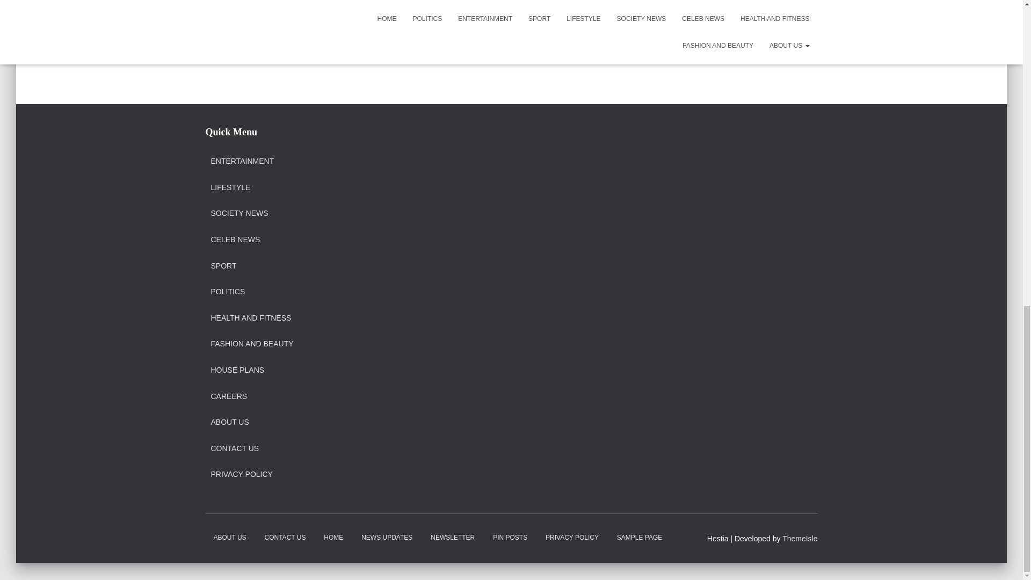 Image resolution: width=1031 pixels, height=580 pixels. Describe the element at coordinates (333, 538) in the screenshot. I see `HOME` at that location.